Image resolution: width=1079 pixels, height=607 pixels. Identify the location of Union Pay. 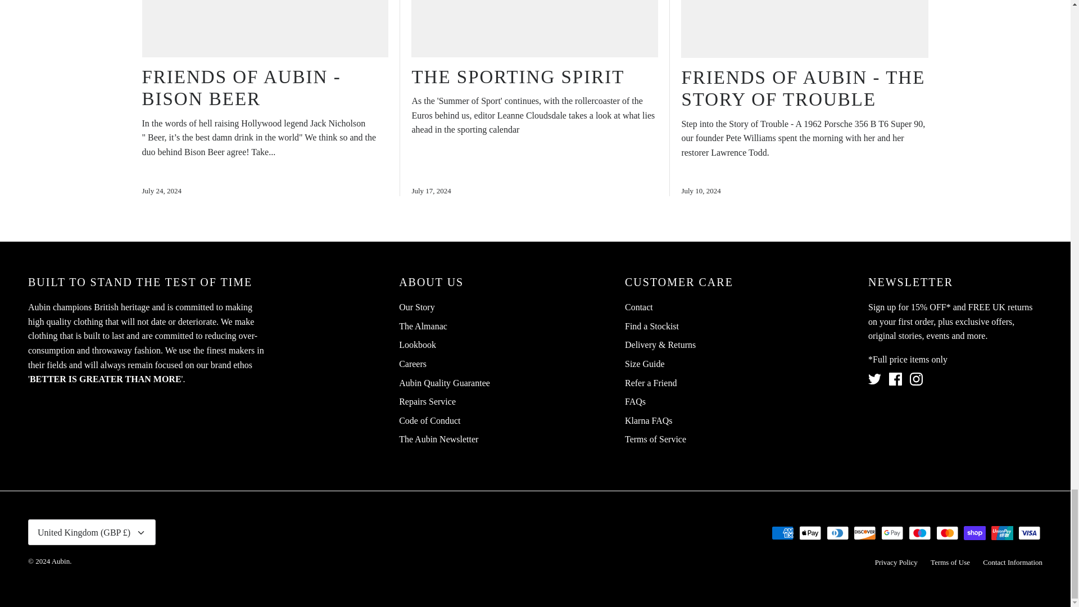
(1002, 533).